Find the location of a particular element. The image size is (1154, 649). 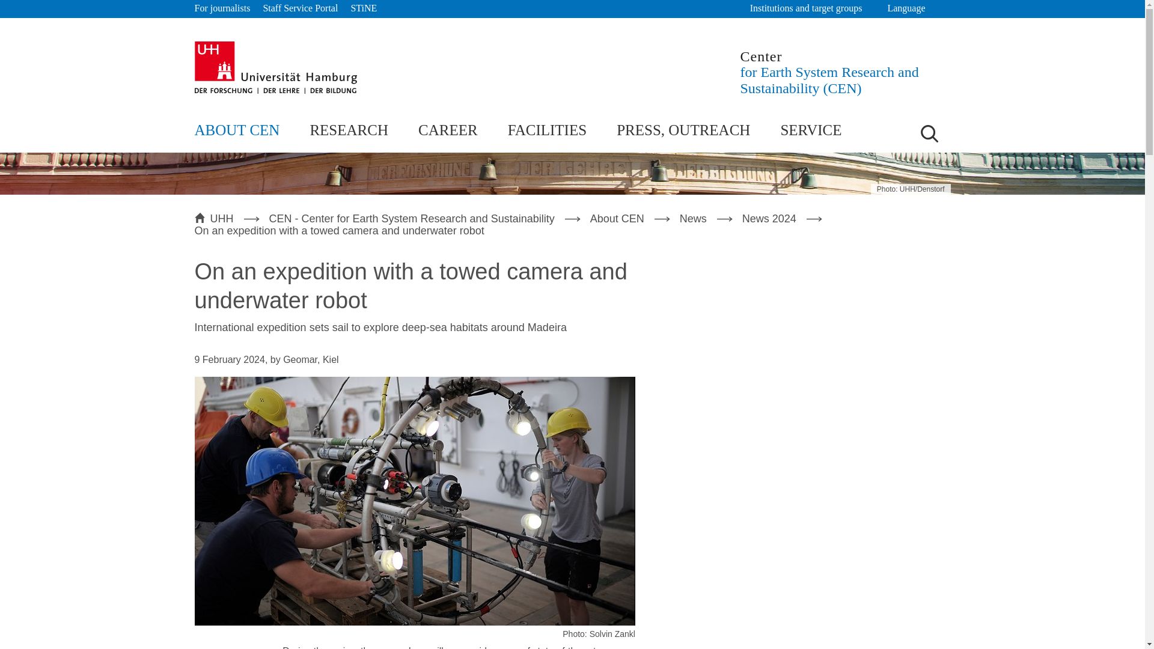

Staff Service Portal is located at coordinates (301, 9).